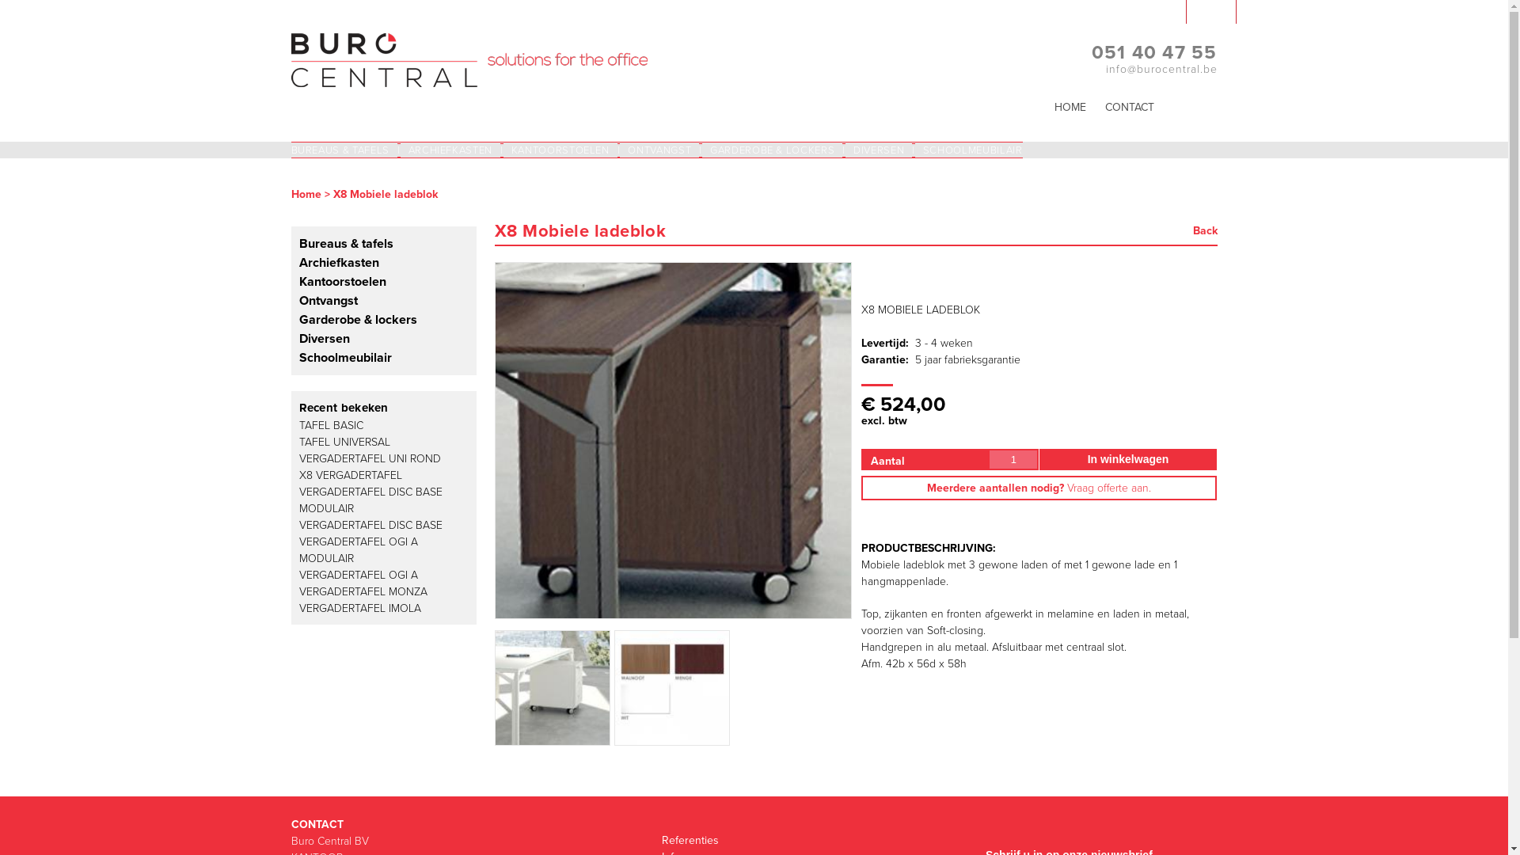  What do you see at coordinates (363, 591) in the screenshot?
I see `VERGADERTAFEL MONZA` at bounding box center [363, 591].